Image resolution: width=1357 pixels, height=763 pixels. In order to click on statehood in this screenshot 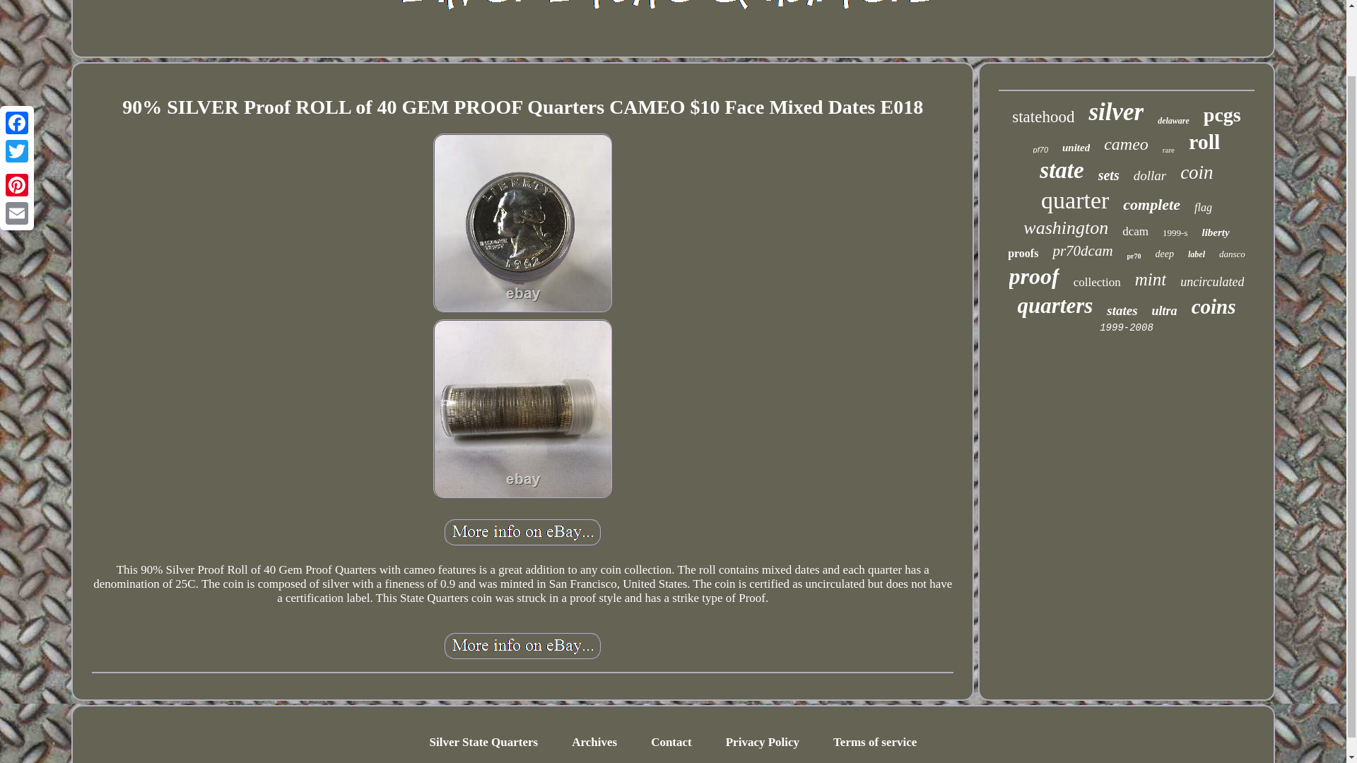, I will do `click(1043, 117)`.